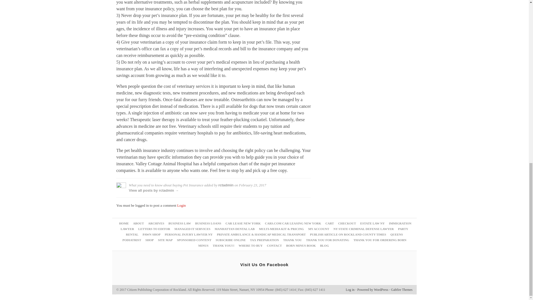 The height and width of the screenshot is (300, 533). What do you see at coordinates (225, 185) in the screenshot?
I see `rctadmin` at bounding box center [225, 185].